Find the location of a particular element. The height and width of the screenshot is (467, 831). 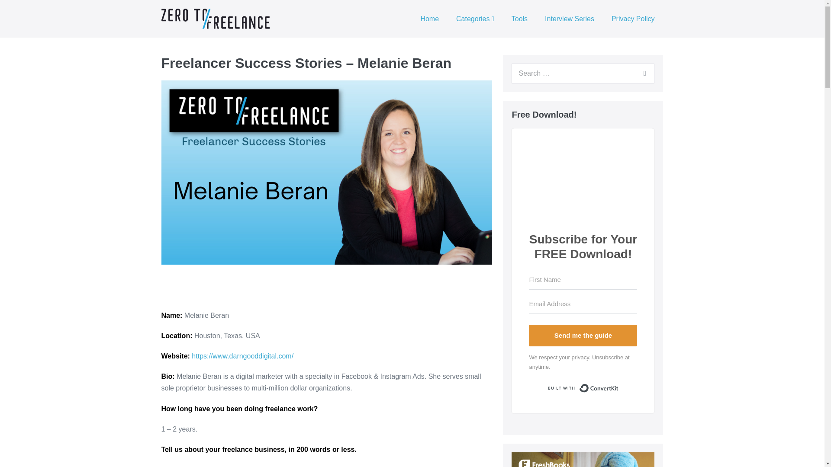

Interview Series is located at coordinates (570, 19).